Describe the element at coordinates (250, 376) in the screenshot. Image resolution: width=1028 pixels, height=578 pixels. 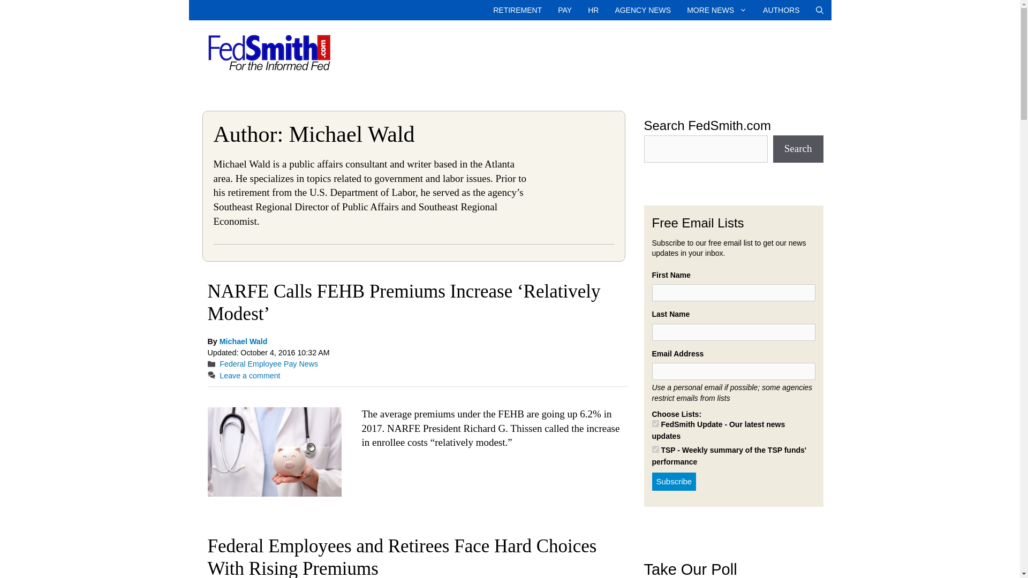
I see `Leave a comment` at that location.